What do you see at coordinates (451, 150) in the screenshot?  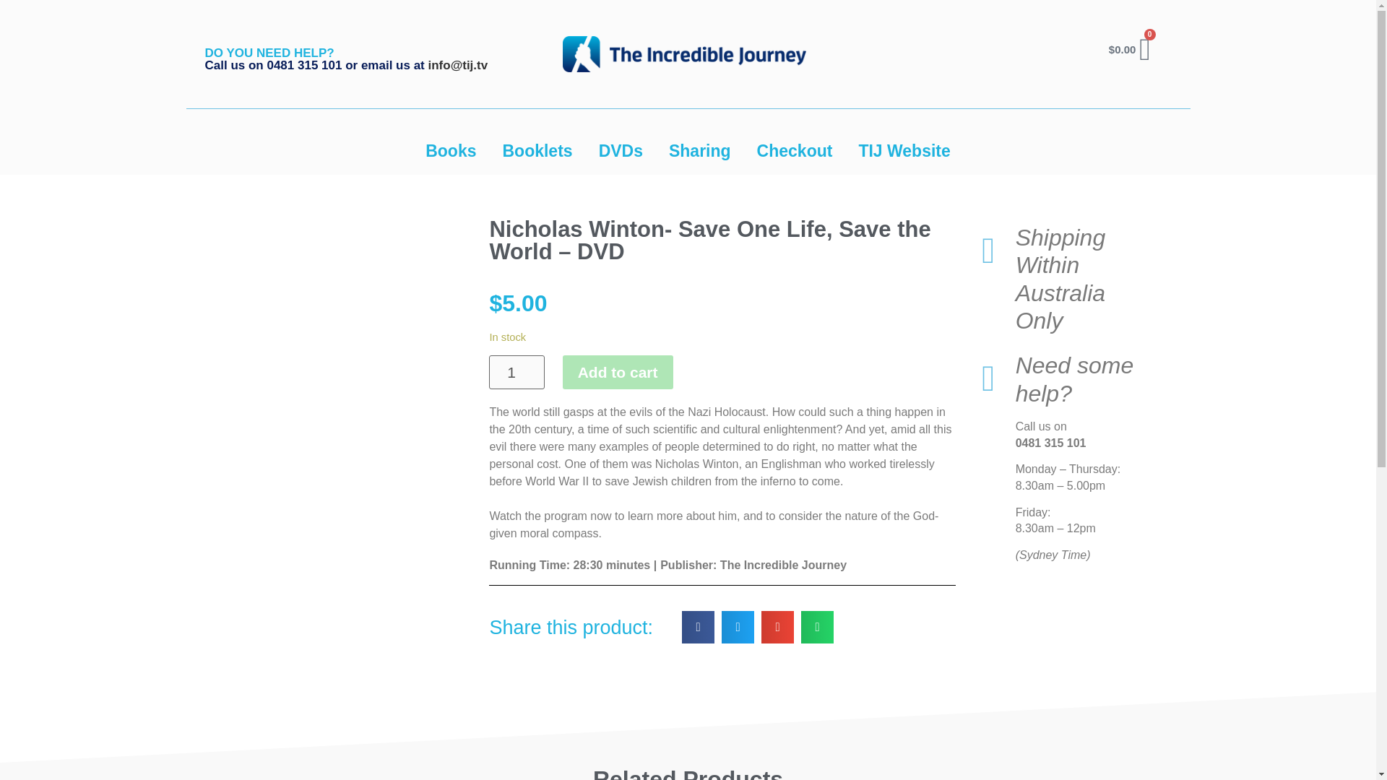 I see `Books` at bounding box center [451, 150].